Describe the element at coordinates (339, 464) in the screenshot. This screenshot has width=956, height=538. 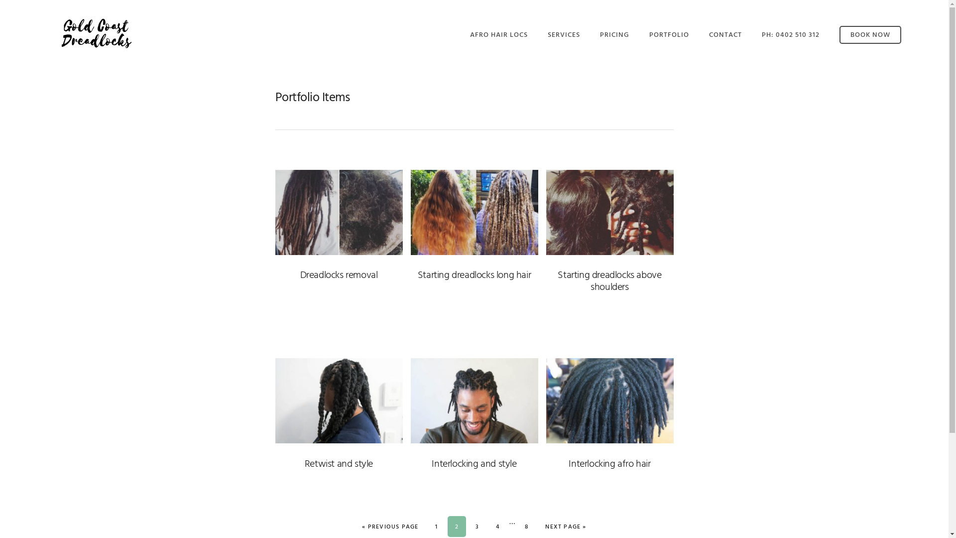
I see `Retwist and style` at that location.